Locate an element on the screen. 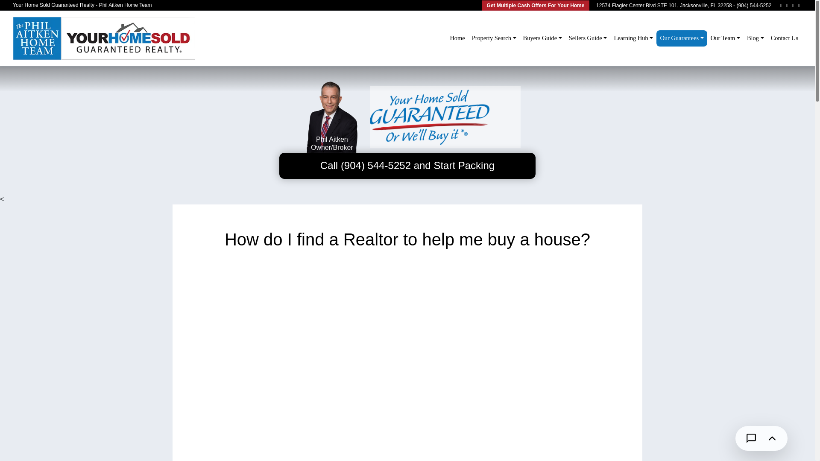 The width and height of the screenshot is (820, 461). Home is located at coordinates (457, 38).